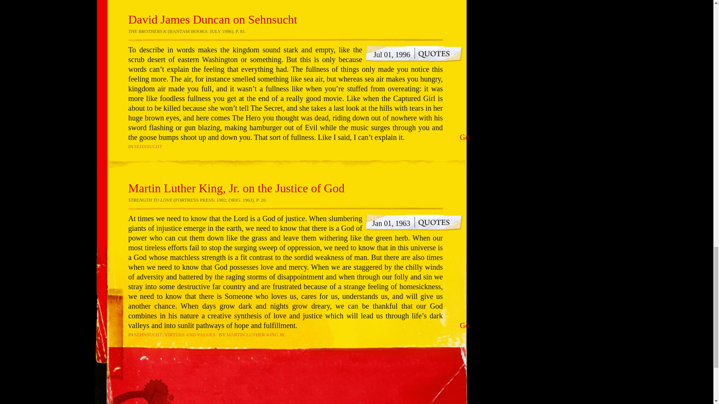 The width and height of the screenshot is (719, 404). I want to click on VIRTUES AND VALUES, so click(189, 334).